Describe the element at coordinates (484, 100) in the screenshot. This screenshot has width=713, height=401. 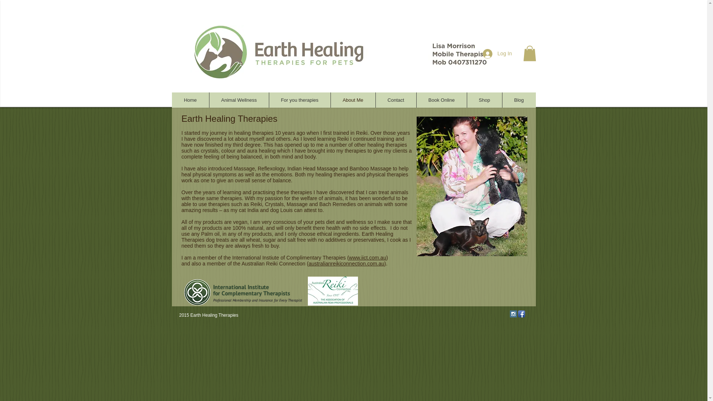
I see `Shop` at that location.